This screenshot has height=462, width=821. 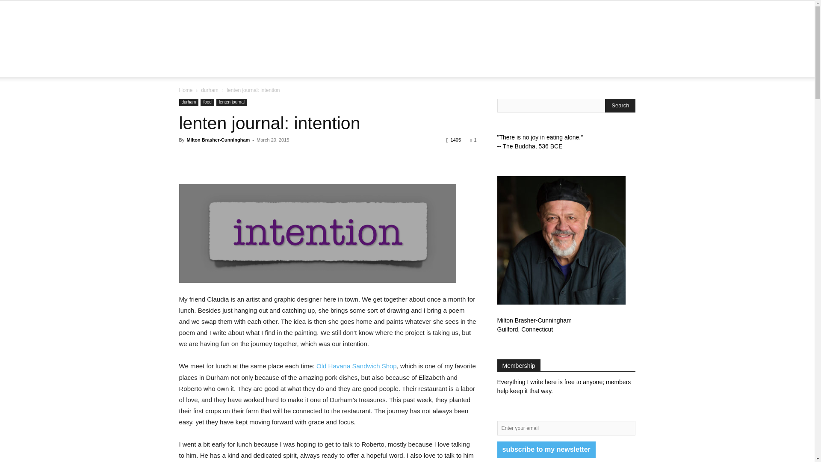 I want to click on Home, so click(x=186, y=90).